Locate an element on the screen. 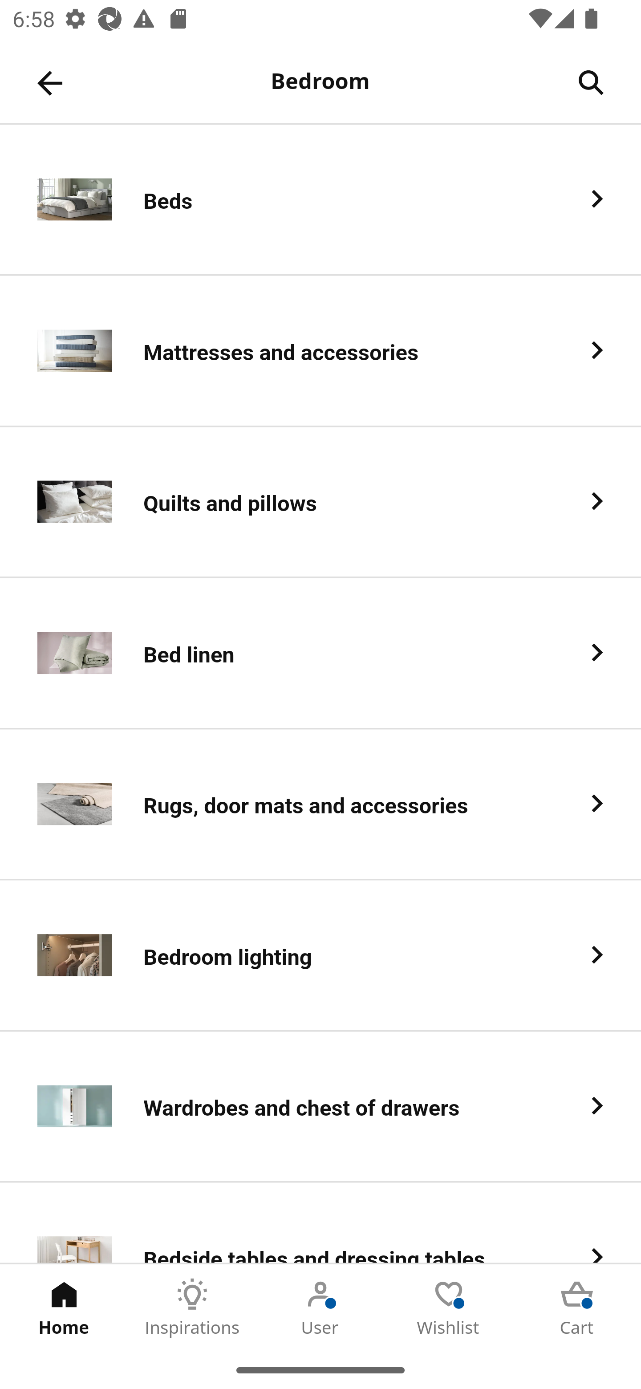 This screenshot has height=1389, width=641. Home
Tab 1 of 5 is located at coordinates (64, 1308).